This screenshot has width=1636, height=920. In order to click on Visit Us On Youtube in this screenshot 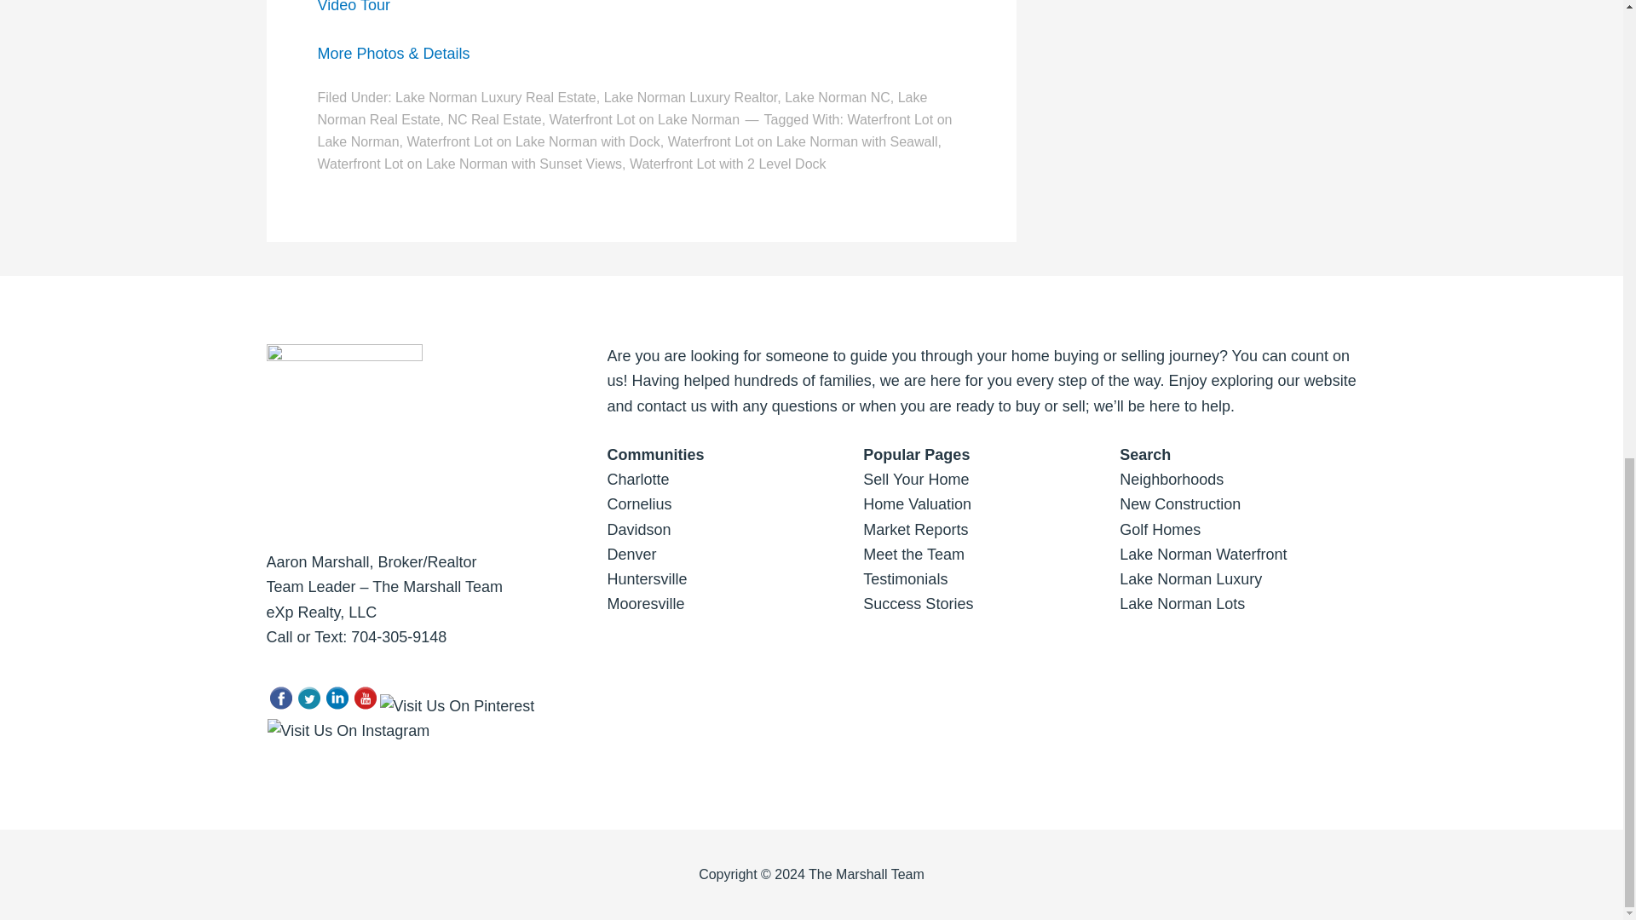, I will do `click(365, 705)`.